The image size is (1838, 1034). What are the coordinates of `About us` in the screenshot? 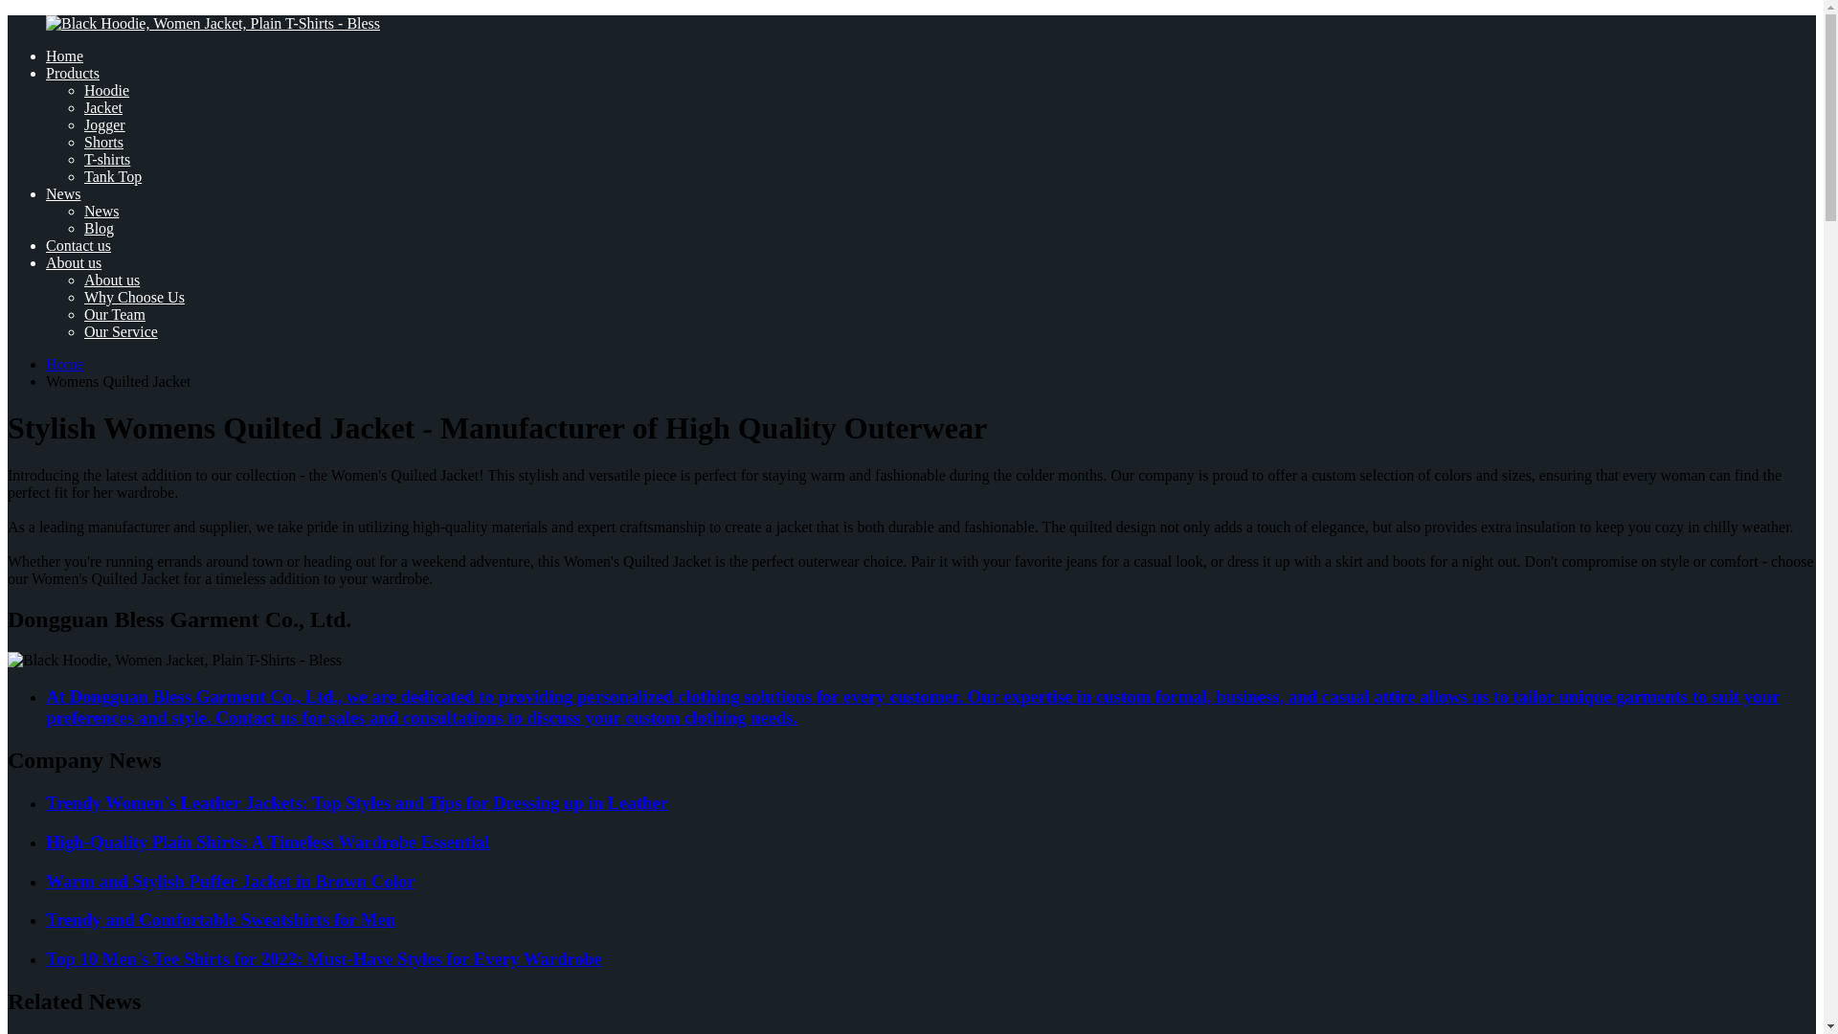 It's located at (73, 262).